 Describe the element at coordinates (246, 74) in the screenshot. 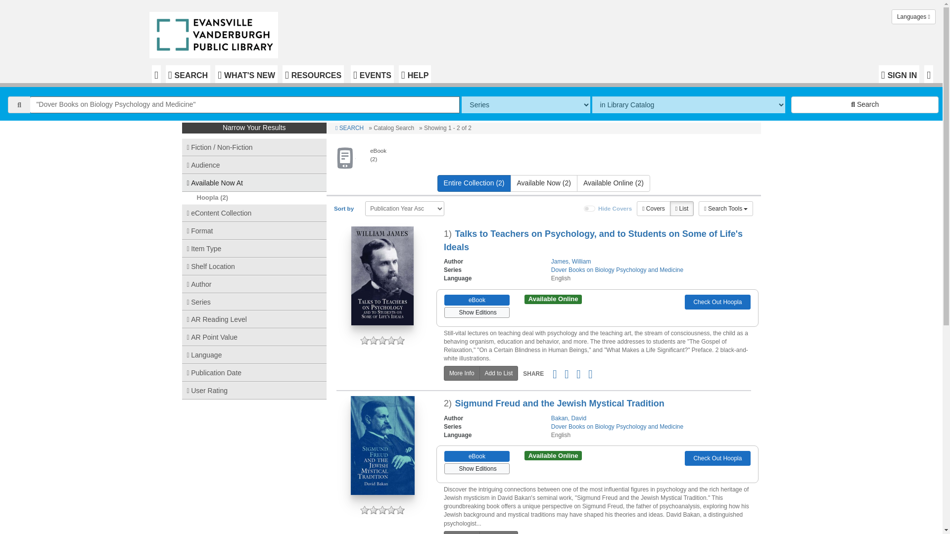

I see `WHAT'S NEW` at that location.